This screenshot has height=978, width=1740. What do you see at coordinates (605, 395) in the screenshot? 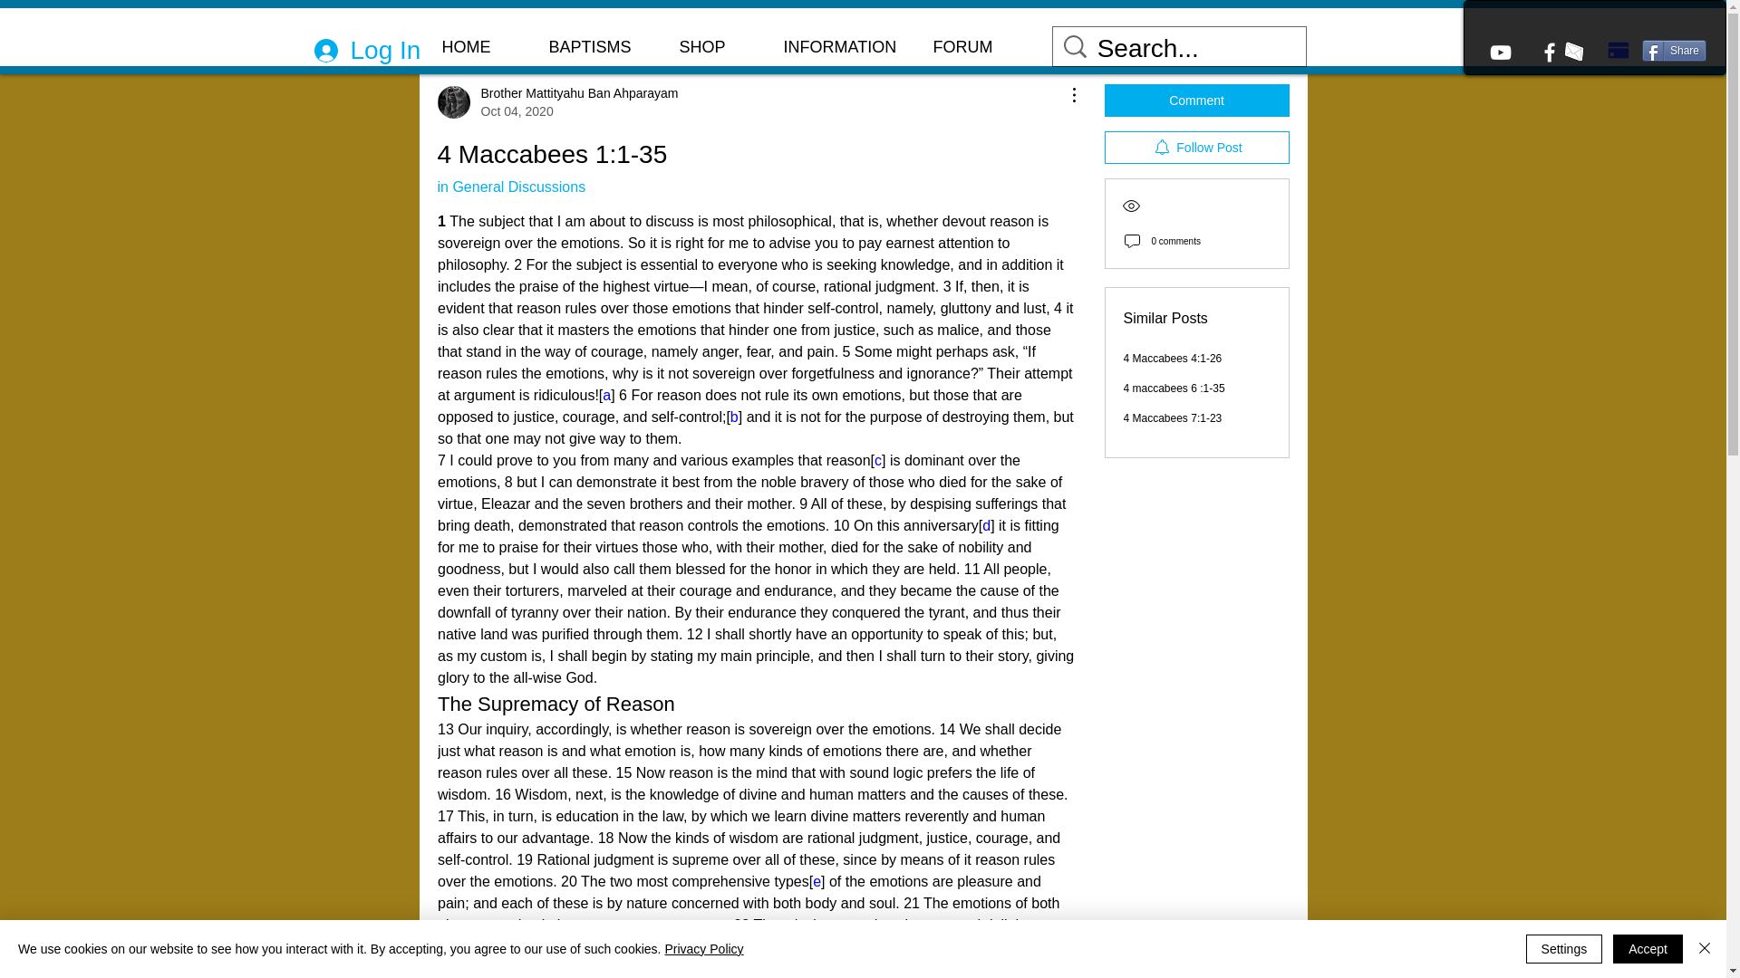
I see `a` at bounding box center [605, 395].